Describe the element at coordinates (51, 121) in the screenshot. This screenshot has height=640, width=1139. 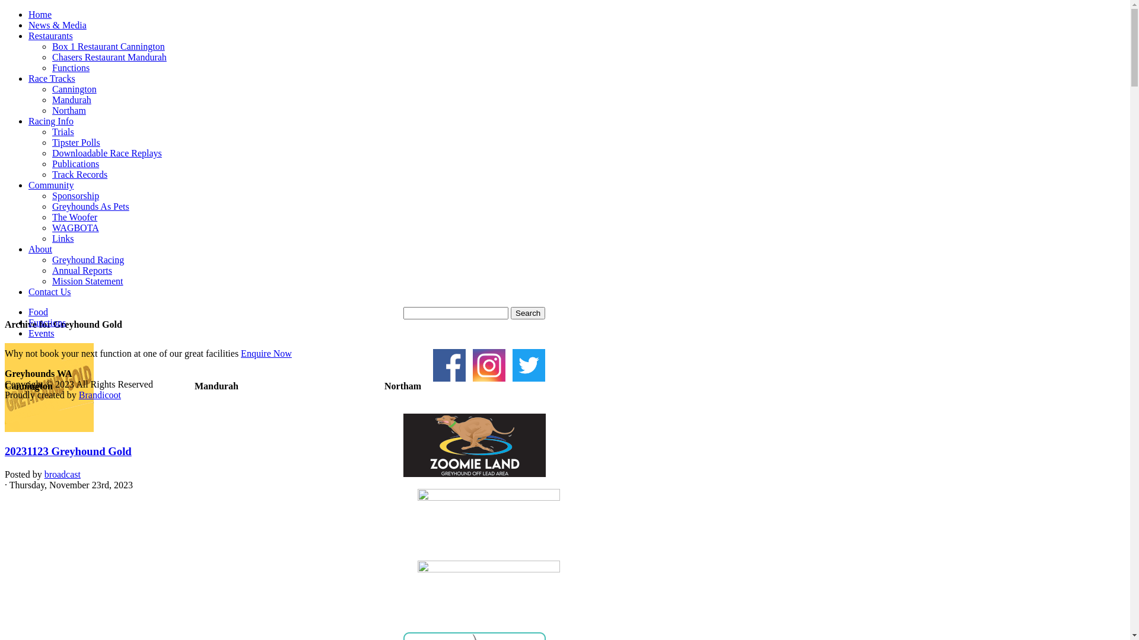
I see `Racing Info` at that location.